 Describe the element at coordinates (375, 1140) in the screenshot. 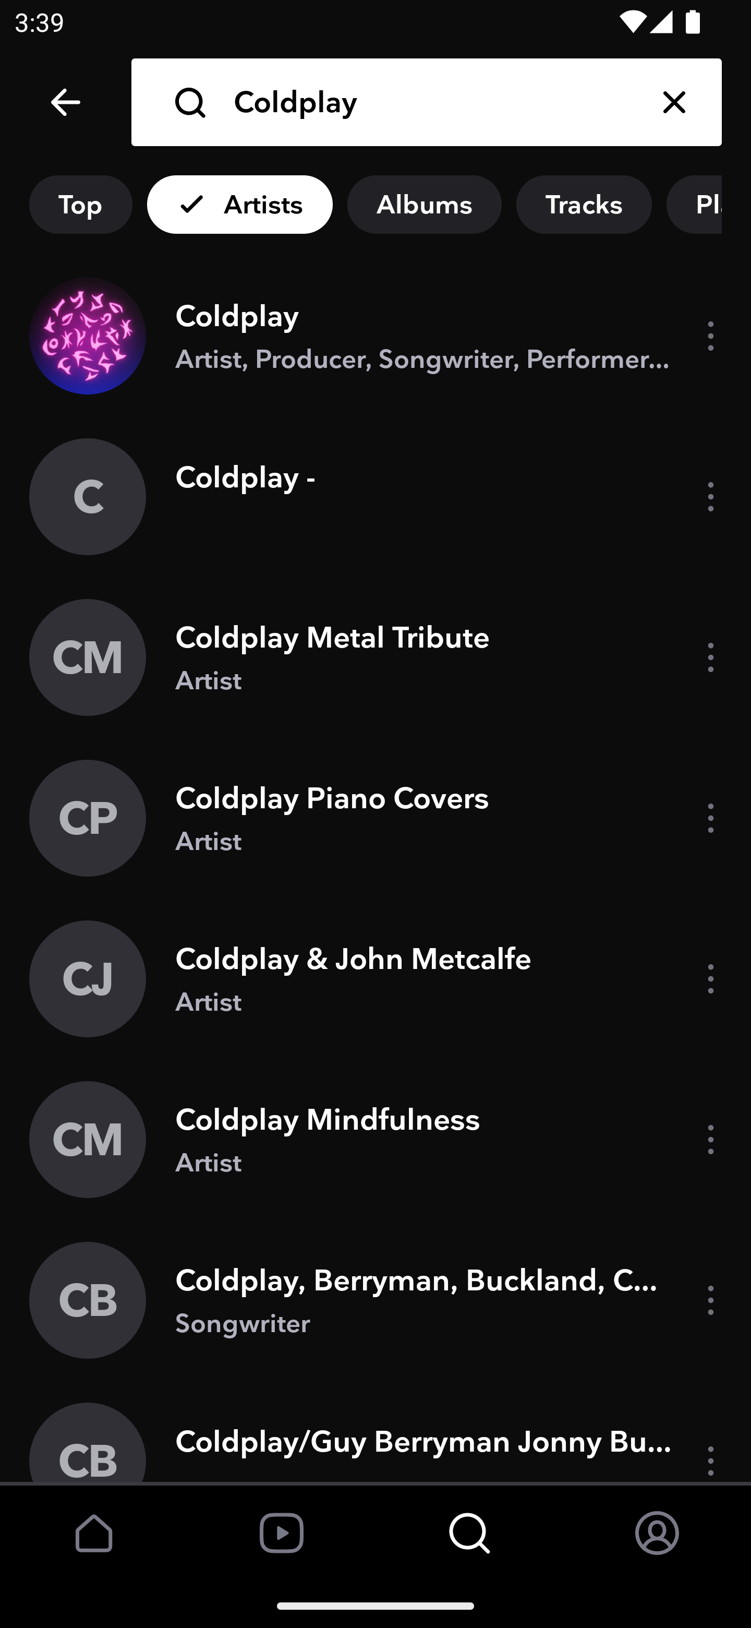

I see `CM Coldplay Mindfulness Artist` at that location.